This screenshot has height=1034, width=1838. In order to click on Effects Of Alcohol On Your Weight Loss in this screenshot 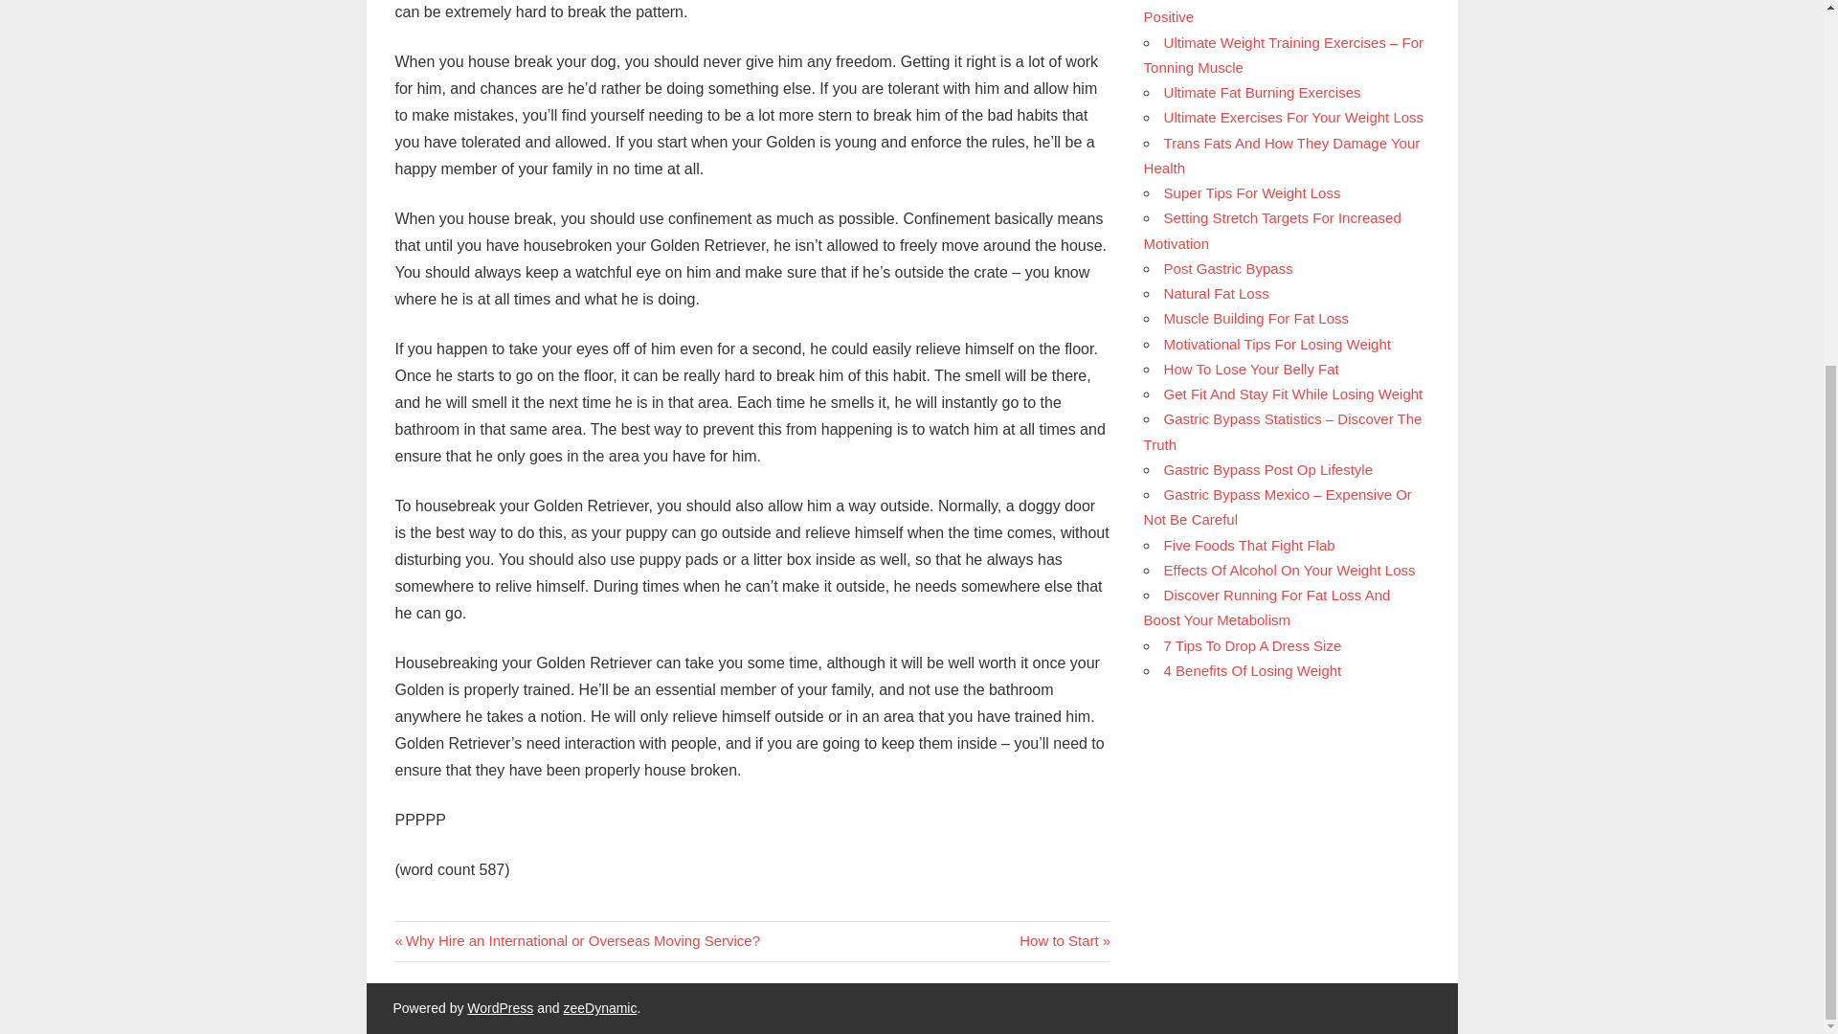, I will do `click(1289, 570)`.